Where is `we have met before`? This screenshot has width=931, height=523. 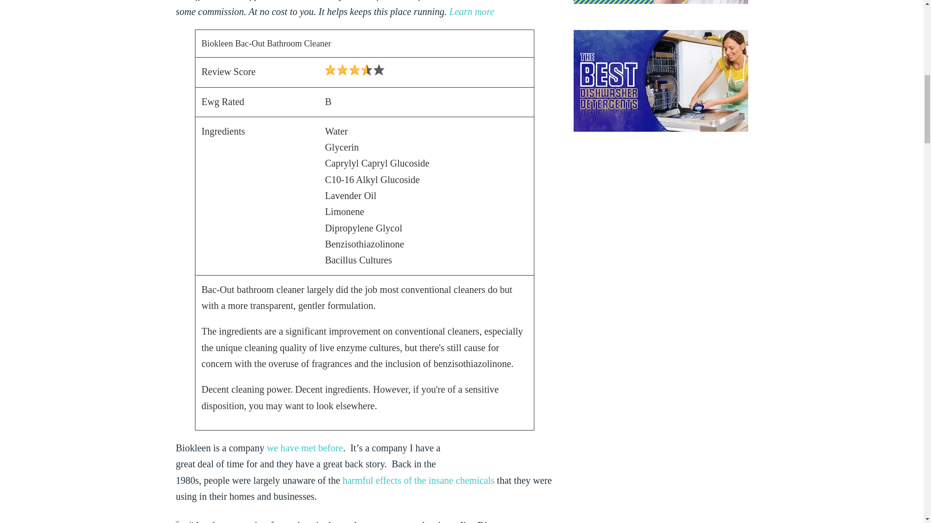
we have met before is located at coordinates (305, 447).